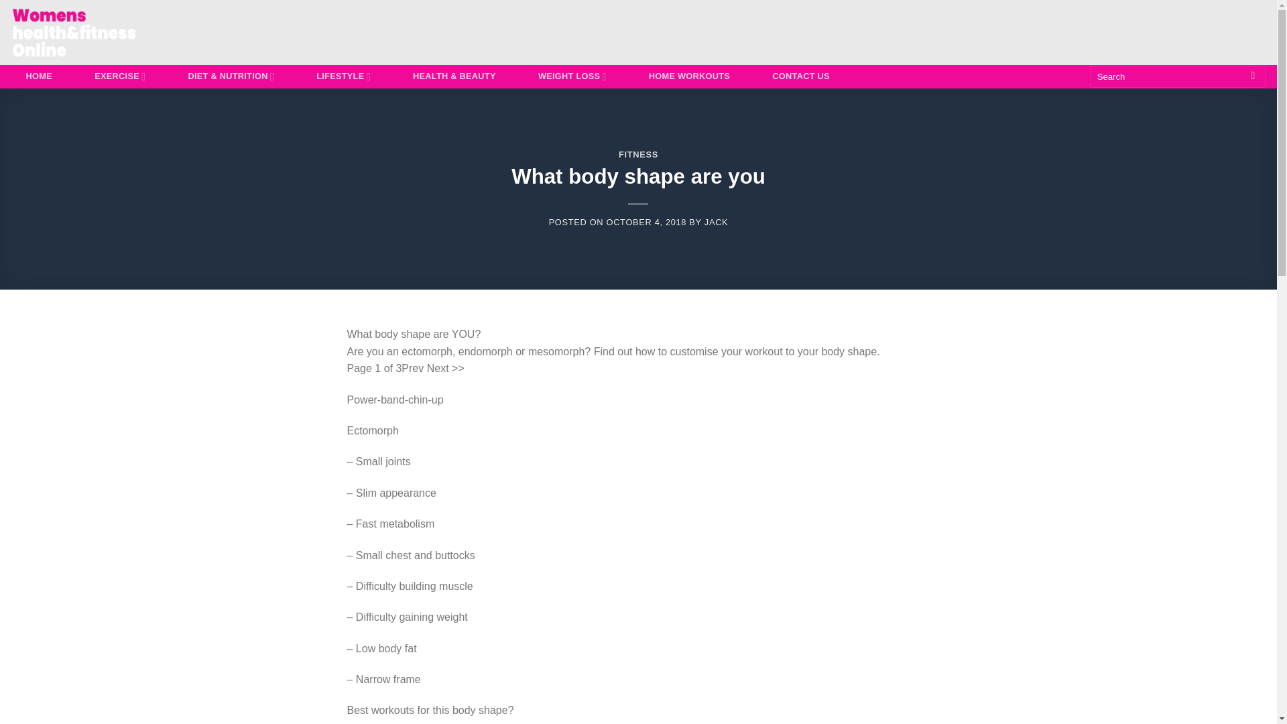 The height and width of the screenshot is (724, 1287). Describe the element at coordinates (343, 76) in the screenshot. I see `LIFESTYLE` at that location.